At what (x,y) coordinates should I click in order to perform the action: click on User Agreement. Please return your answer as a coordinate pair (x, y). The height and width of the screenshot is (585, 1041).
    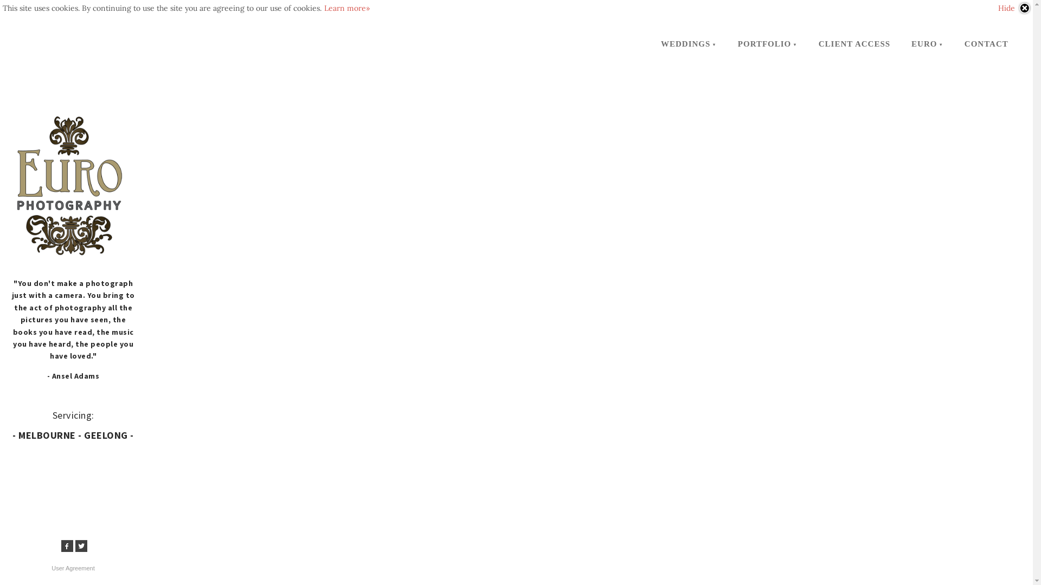
    Looking at the image, I should click on (73, 568).